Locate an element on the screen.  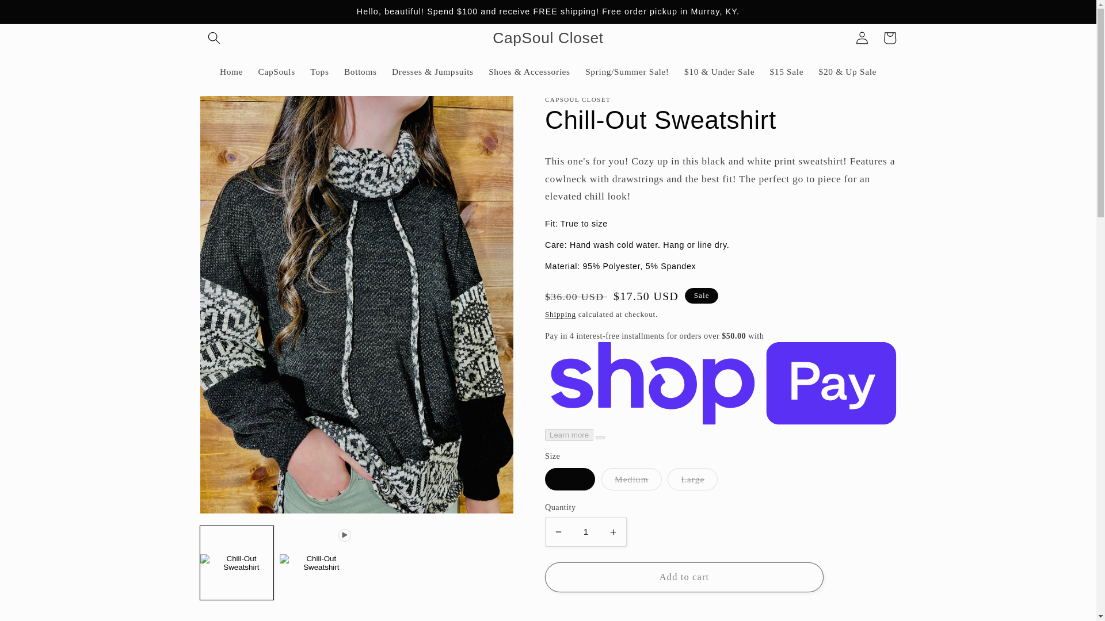
Cart is located at coordinates (890, 38).